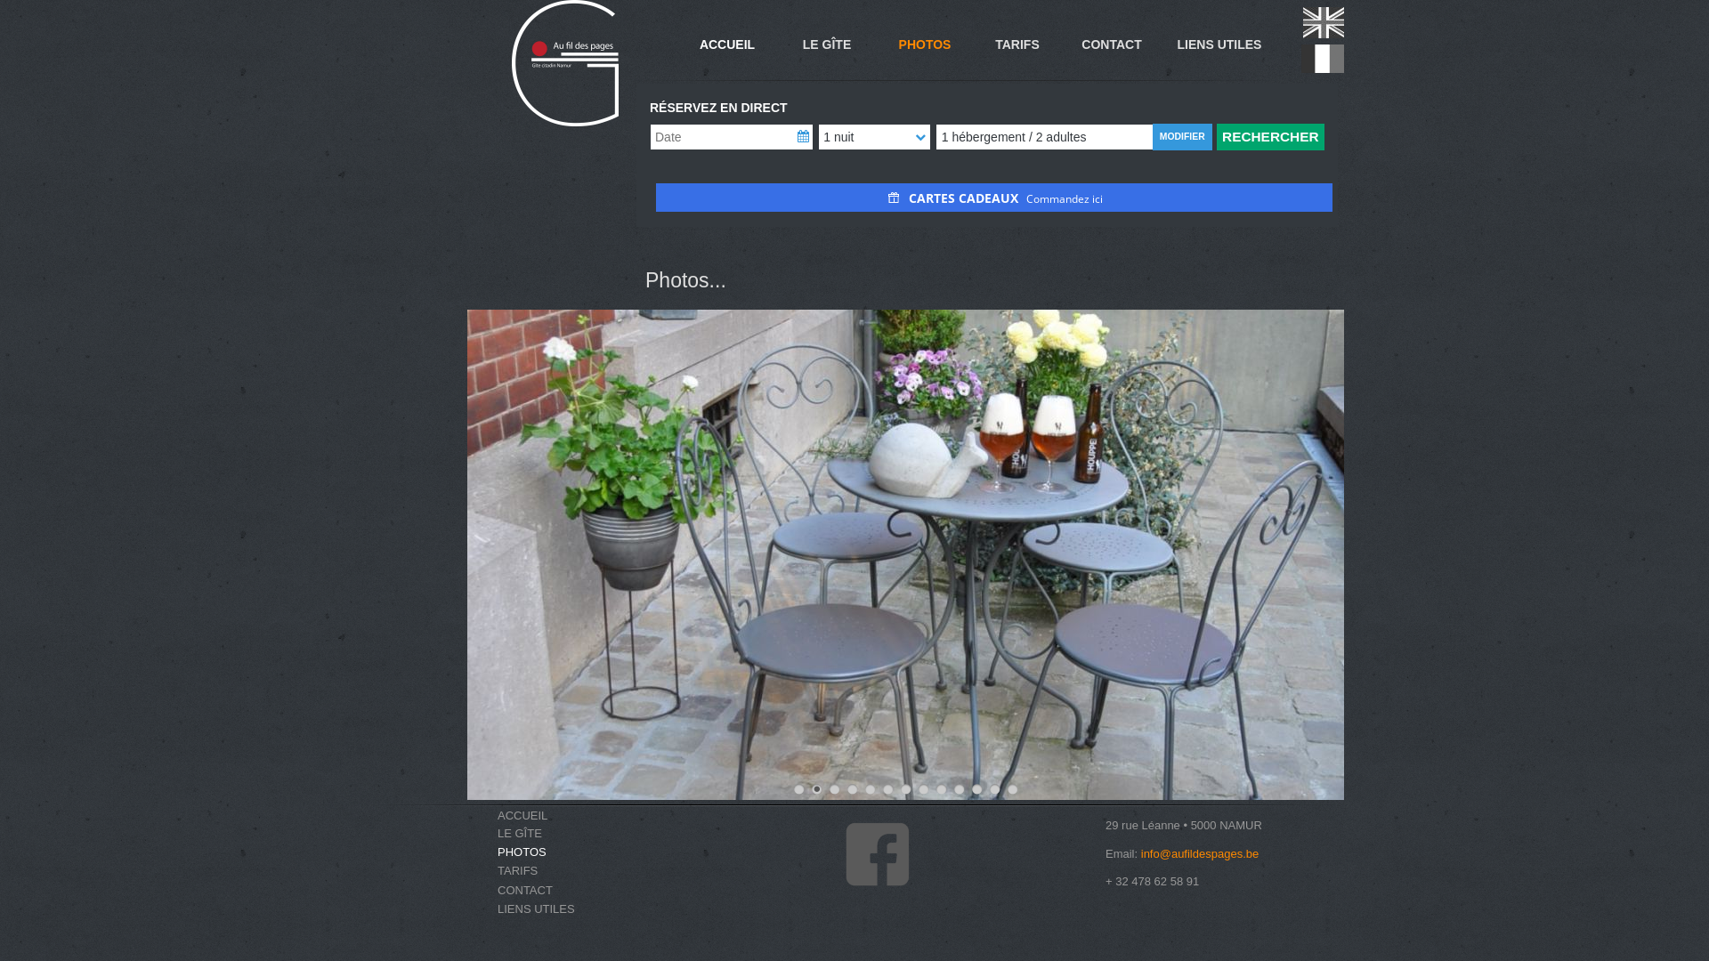 Image resolution: width=1709 pixels, height=961 pixels. Describe the element at coordinates (522, 852) in the screenshot. I see `PHOTOS` at that location.